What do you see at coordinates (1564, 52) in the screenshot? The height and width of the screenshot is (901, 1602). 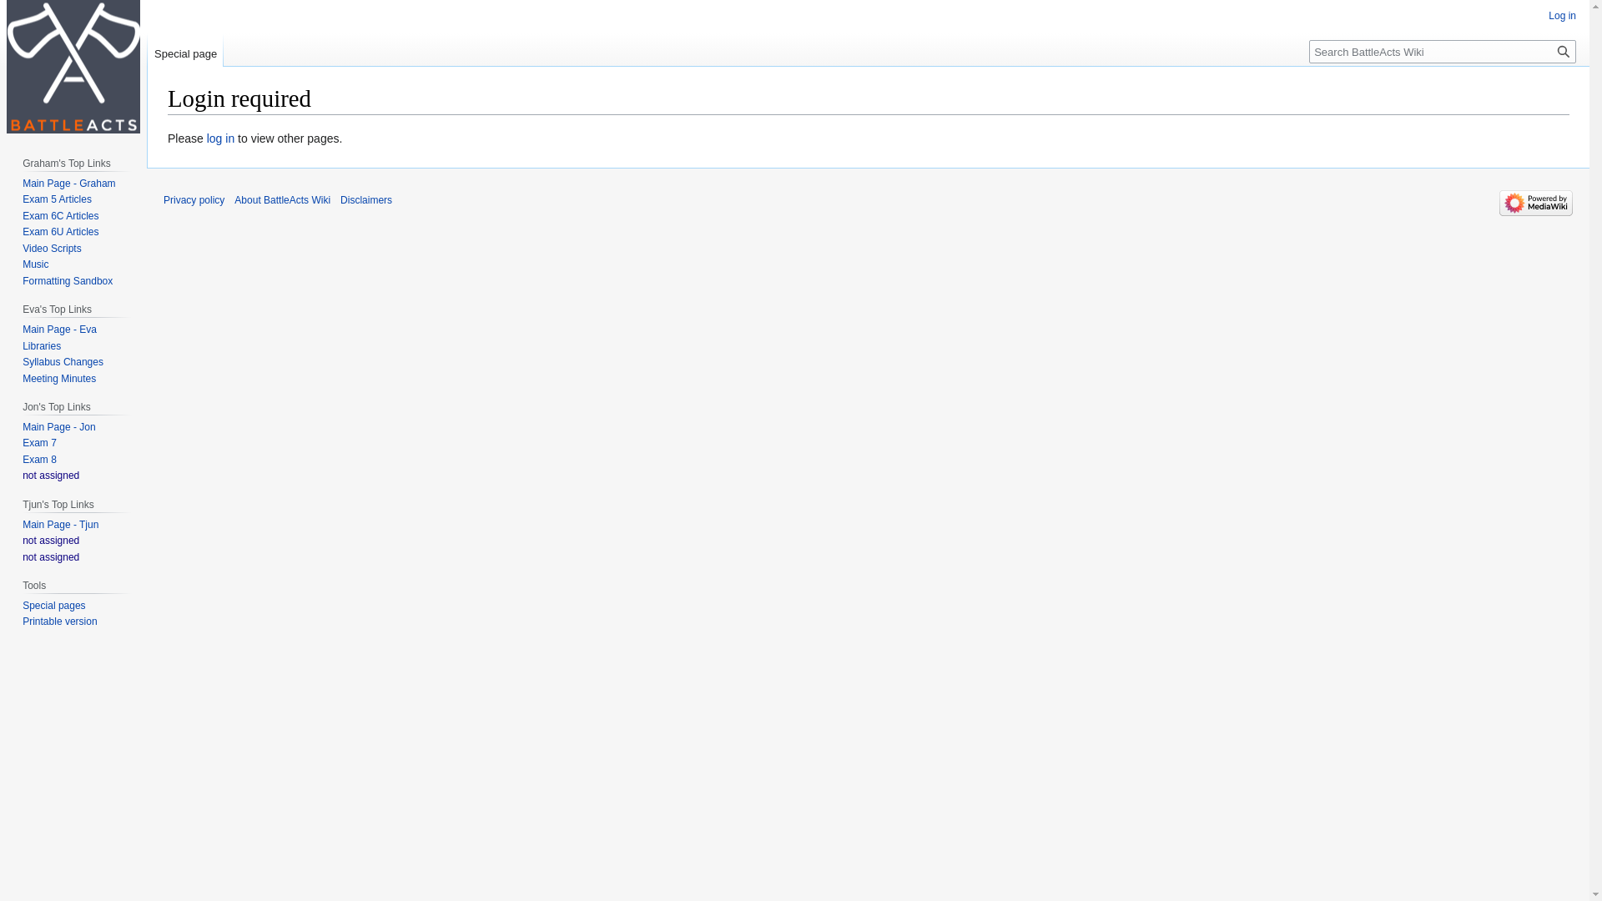 I see `Search the pages for this text` at bounding box center [1564, 52].